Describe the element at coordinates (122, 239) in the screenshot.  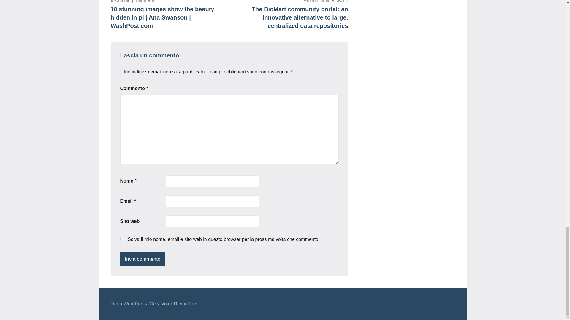
I see `yes` at that location.